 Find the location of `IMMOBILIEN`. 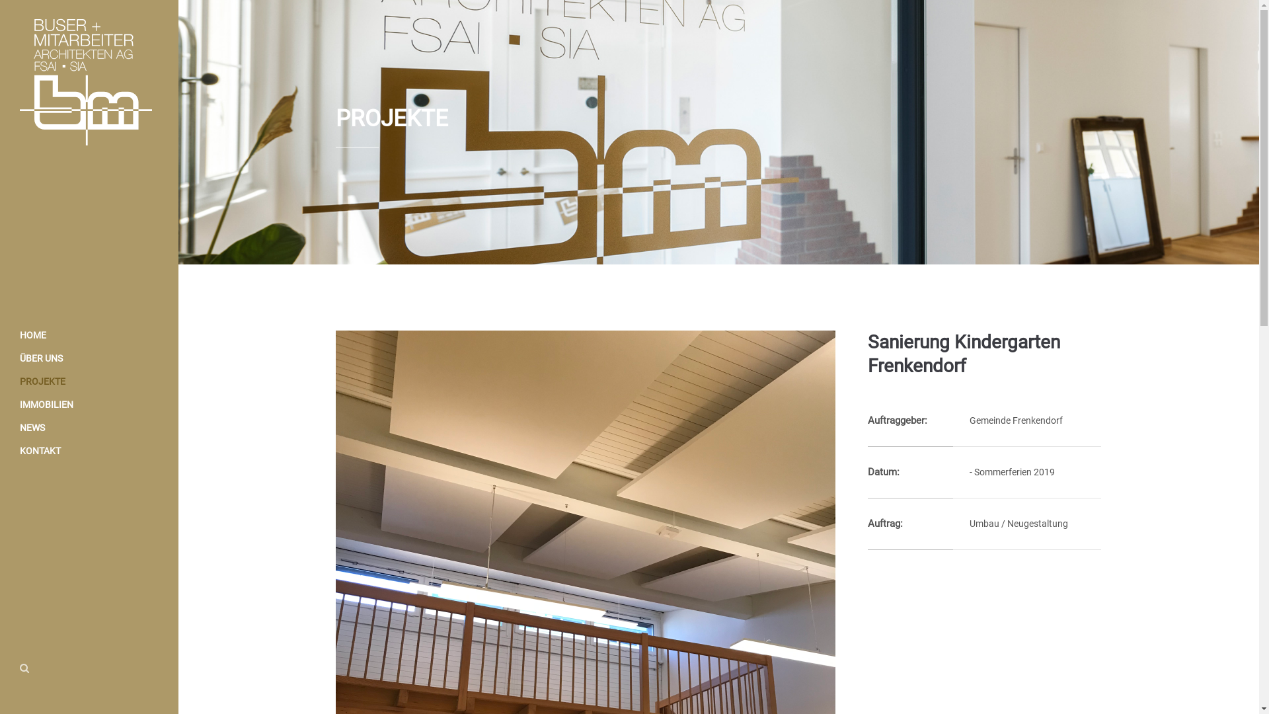

IMMOBILIEN is located at coordinates (89, 405).